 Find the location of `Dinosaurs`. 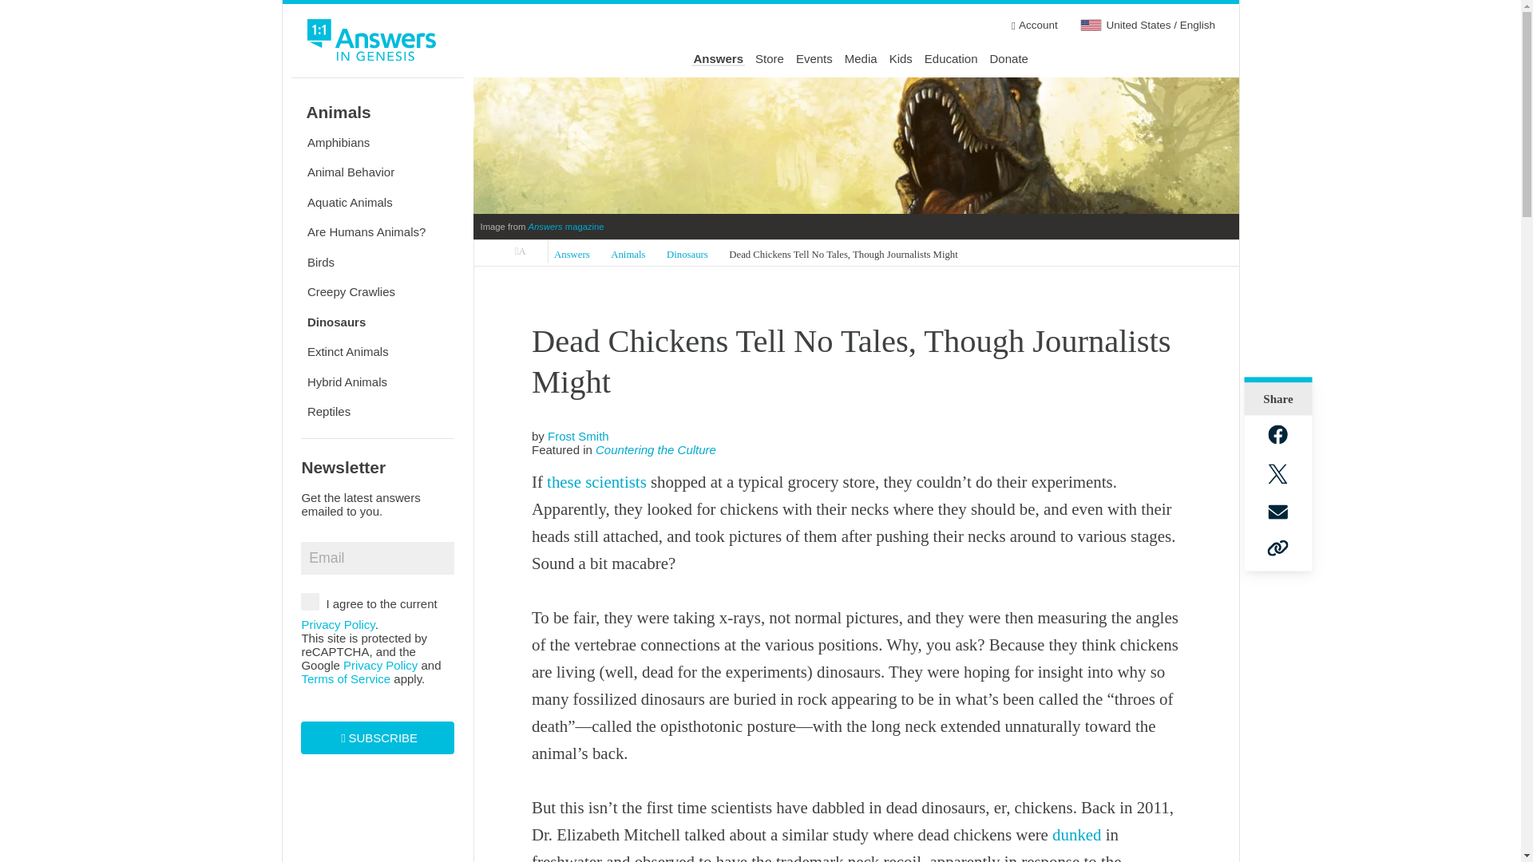

Dinosaurs is located at coordinates (687, 254).